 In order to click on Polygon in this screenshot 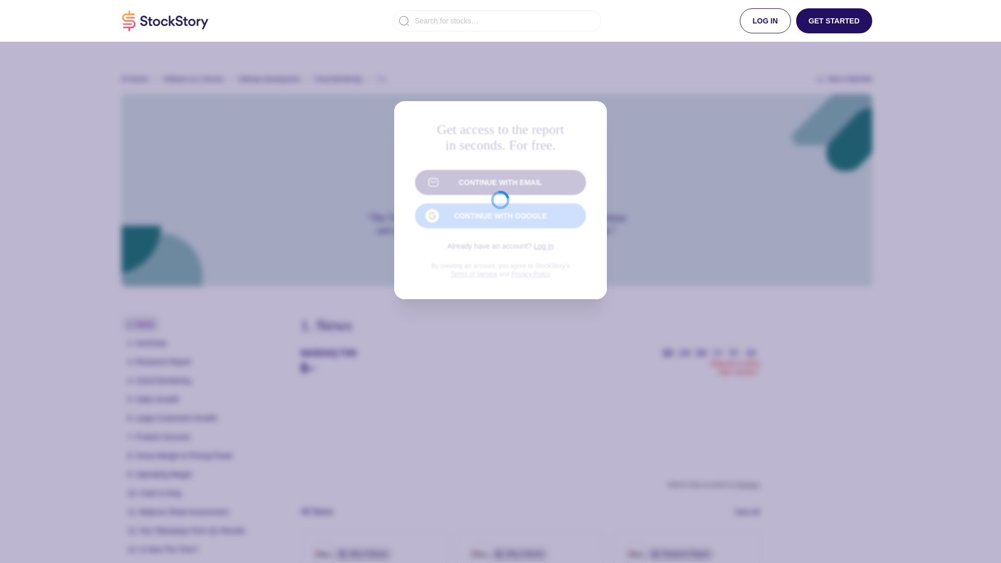, I will do `click(748, 485)`.